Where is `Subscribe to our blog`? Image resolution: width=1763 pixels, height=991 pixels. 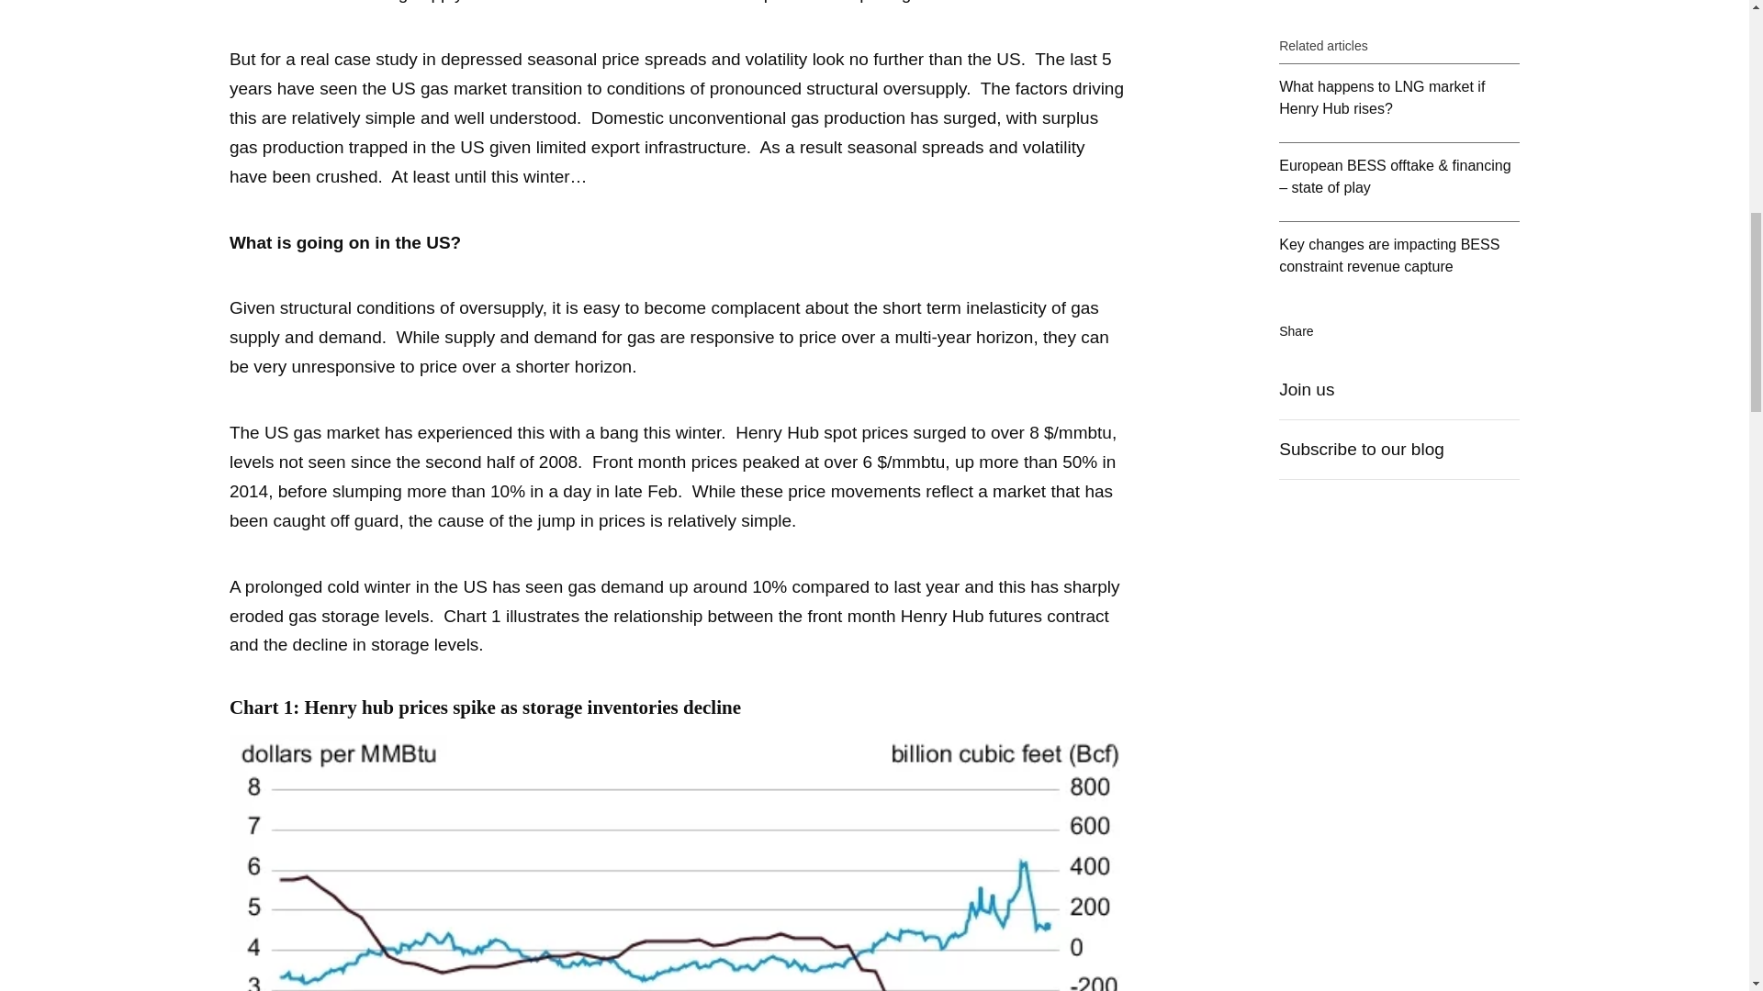 Subscribe to our blog is located at coordinates (1399, 333).